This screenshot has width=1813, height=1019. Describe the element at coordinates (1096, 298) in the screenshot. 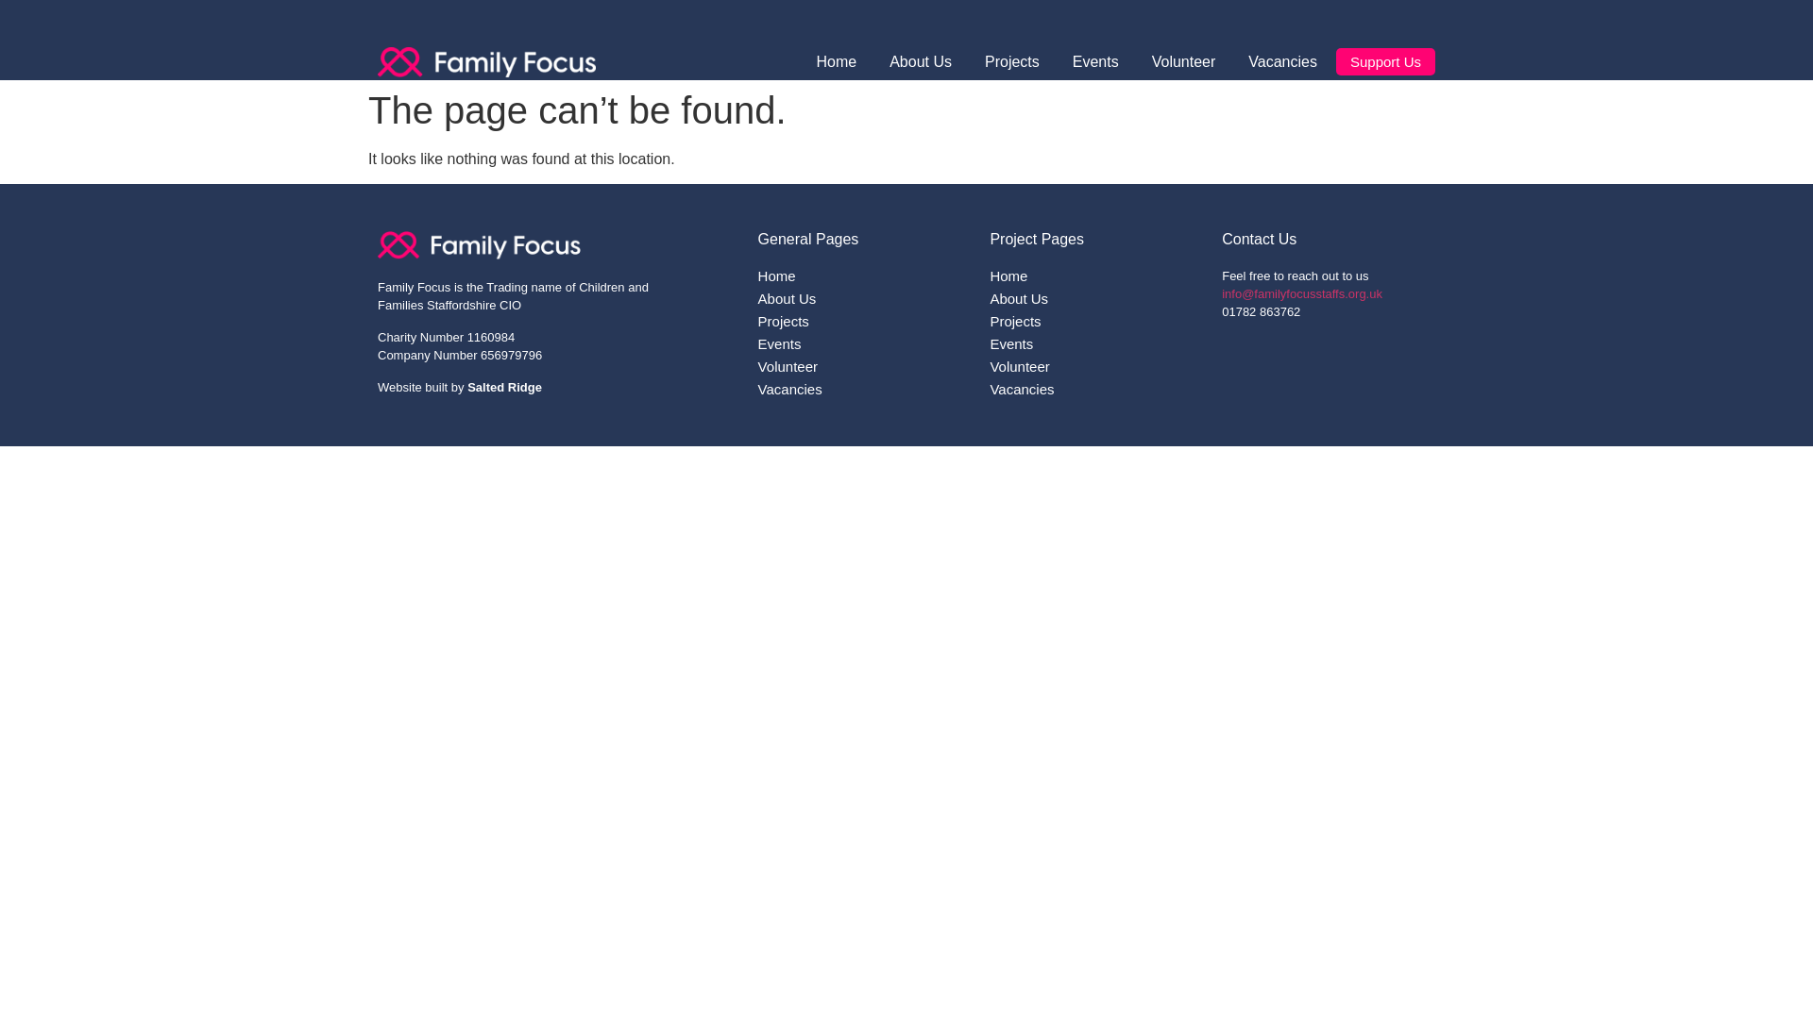

I see `About Us` at that location.